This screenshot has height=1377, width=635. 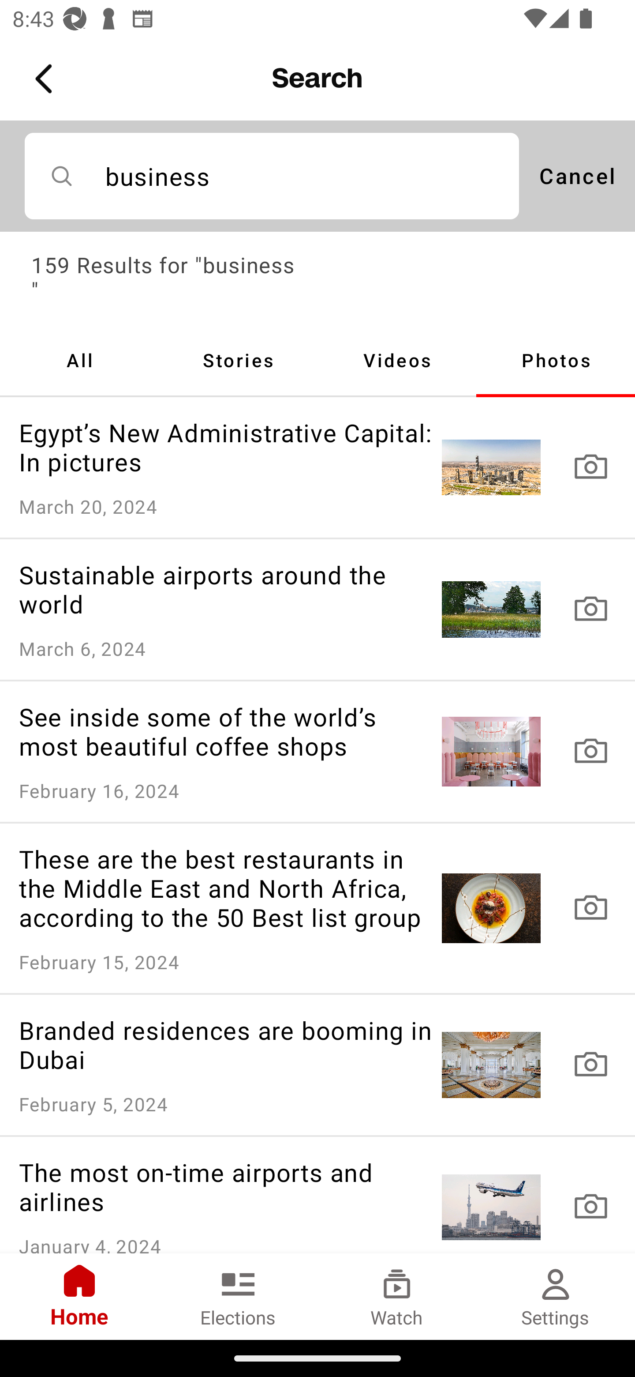 I want to click on Cancel, so click(x=577, y=176).